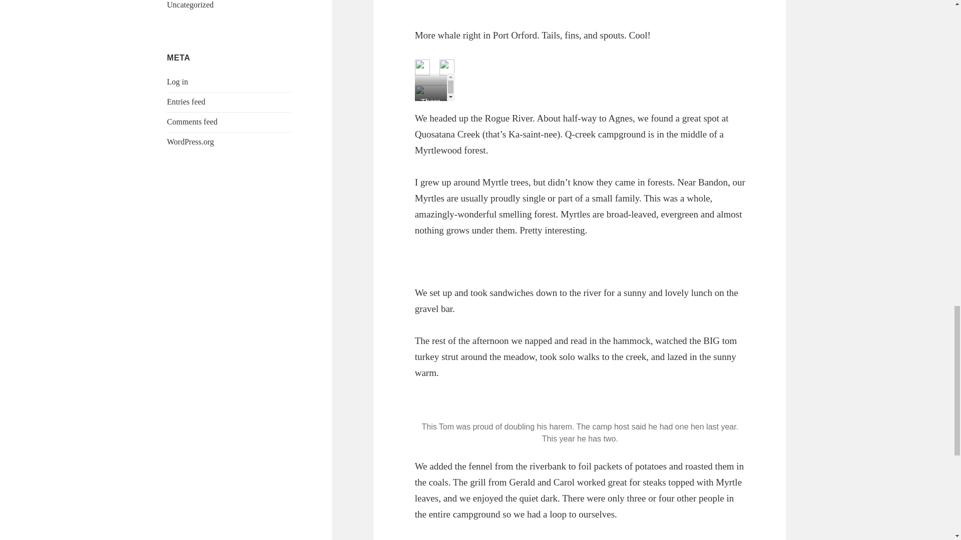 The width and height of the screenshot is (961, 540). I want to click on Log in, so click(178, 81).